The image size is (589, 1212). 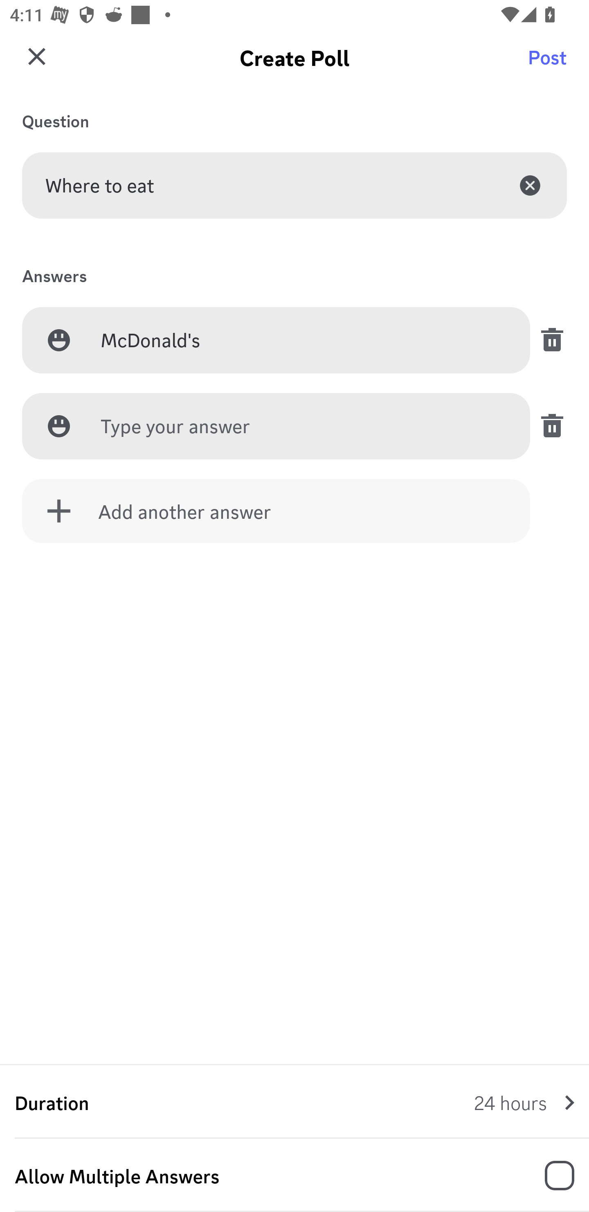 What do you see at coordinates (294, 1102) in the screenshot?
I see `Duration 24 hours Duration 24 hours` at bounding box center [294, 1102].